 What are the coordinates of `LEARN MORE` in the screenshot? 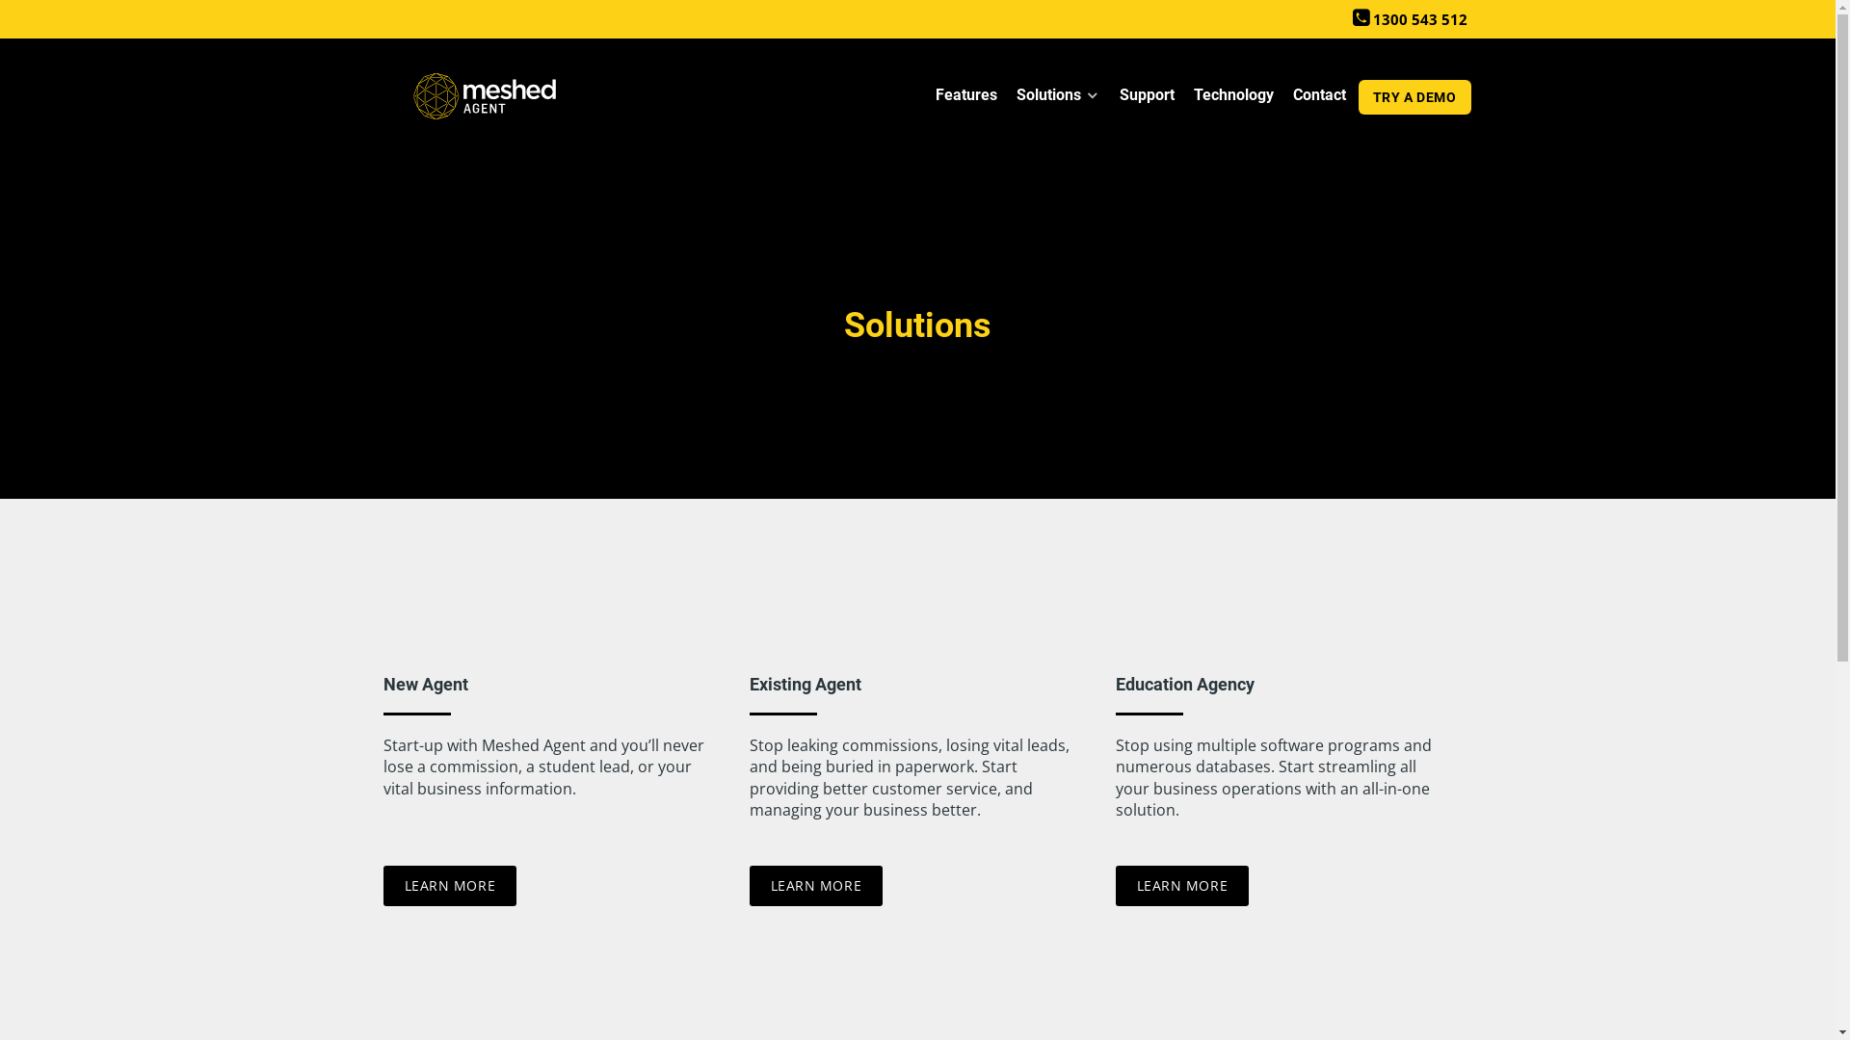 It's located at (451, 886).